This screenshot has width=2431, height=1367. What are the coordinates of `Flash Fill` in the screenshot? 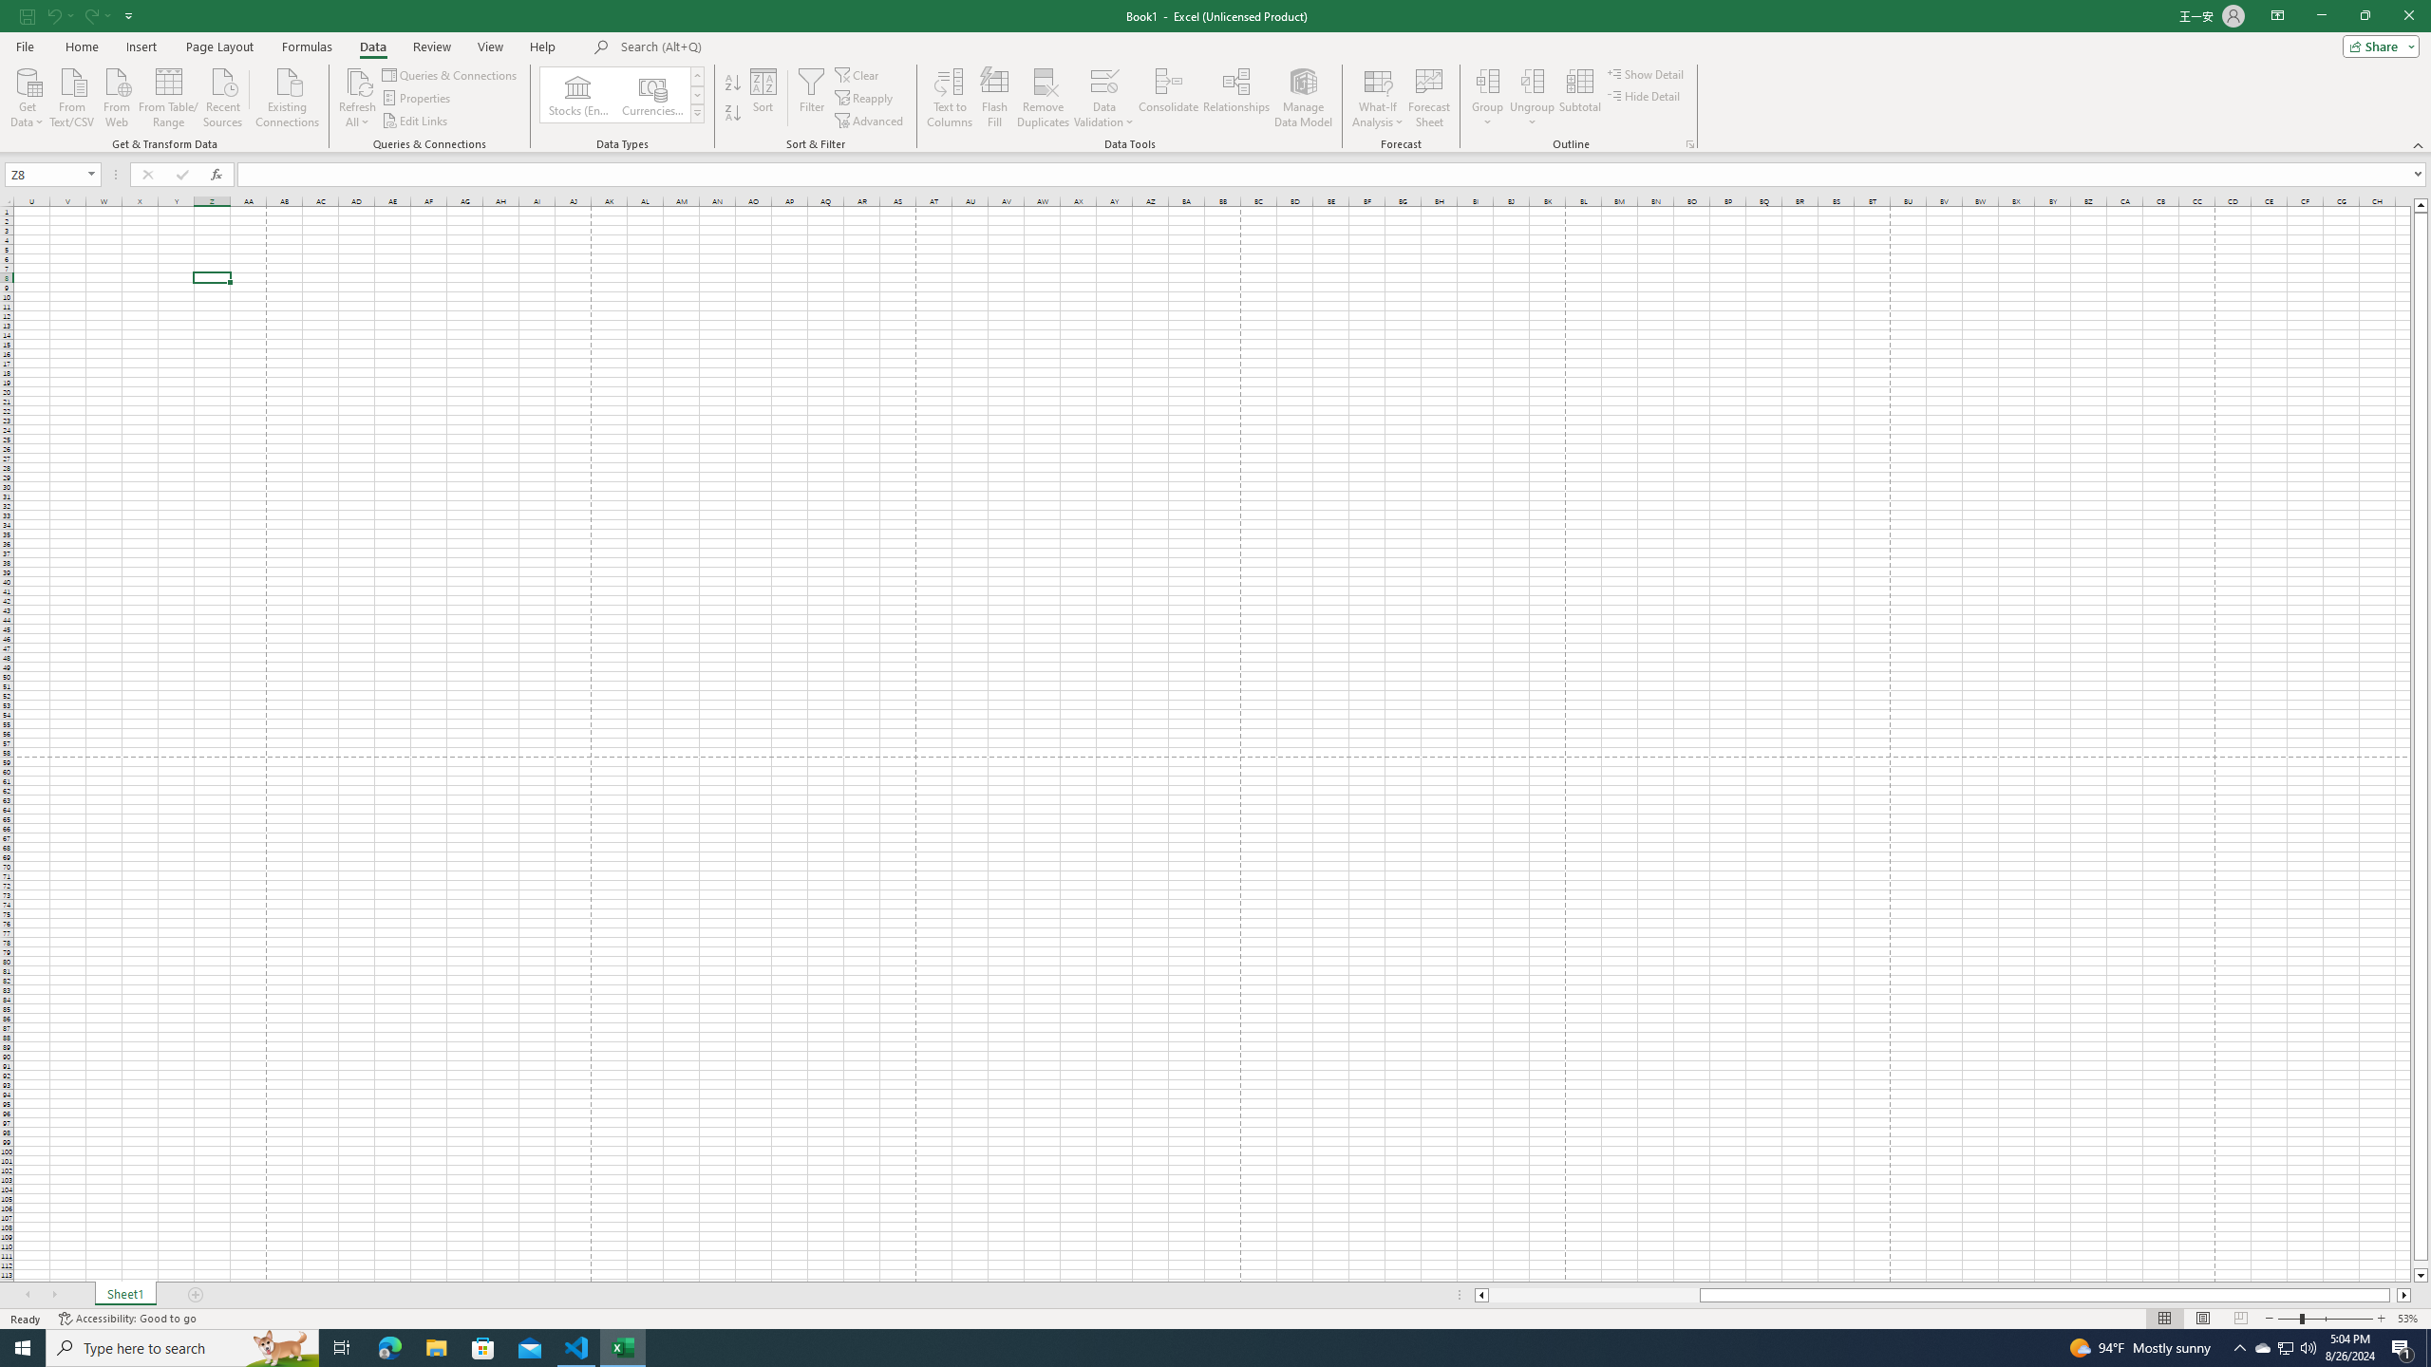 It's located at (995, 98).